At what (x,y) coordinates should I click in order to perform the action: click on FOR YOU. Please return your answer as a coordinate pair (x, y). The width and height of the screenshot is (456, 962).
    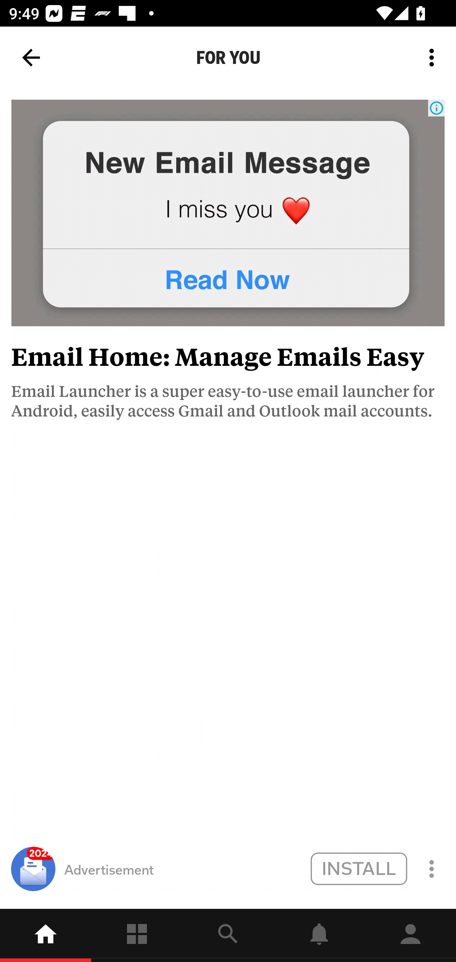
    Looking at the image, I should click on (228, 58).